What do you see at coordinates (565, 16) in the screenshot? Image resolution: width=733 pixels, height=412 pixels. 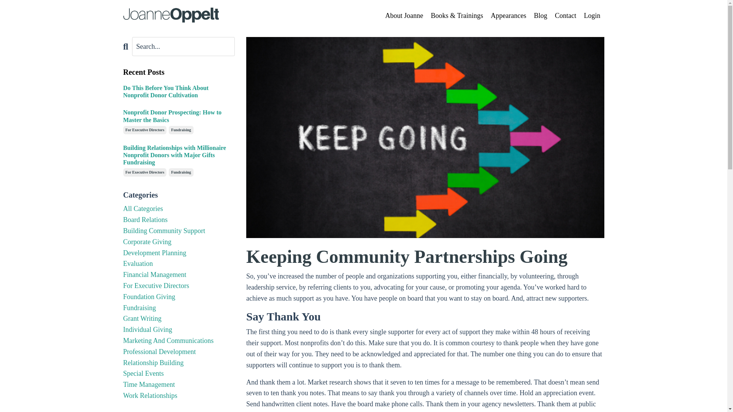 I see `Contact` at bounding box center [565, 16].